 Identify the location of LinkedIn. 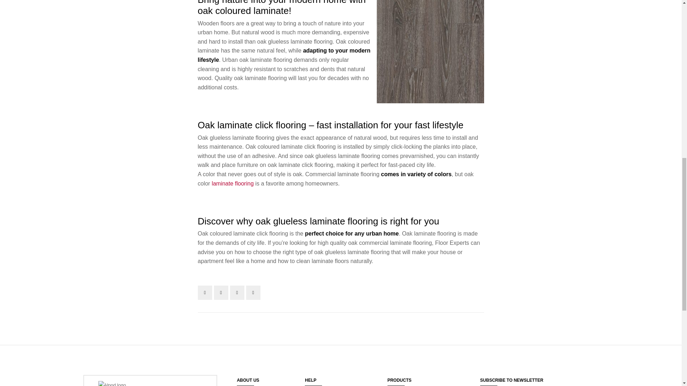
(237, 293).